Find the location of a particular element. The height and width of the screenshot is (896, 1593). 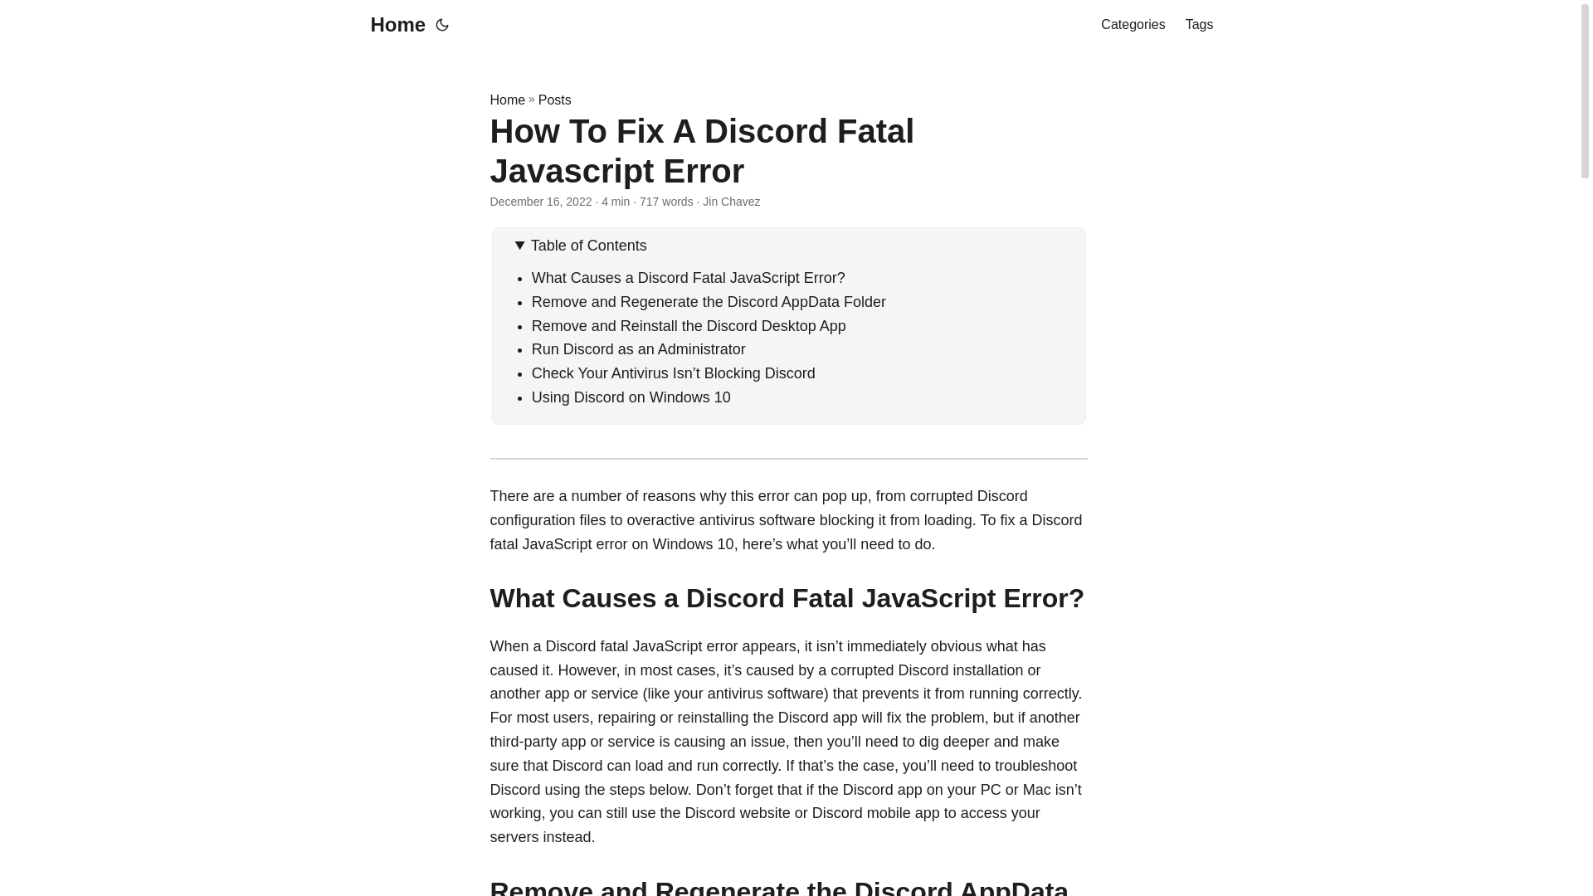

Posts is located at coordinates (554, 100).